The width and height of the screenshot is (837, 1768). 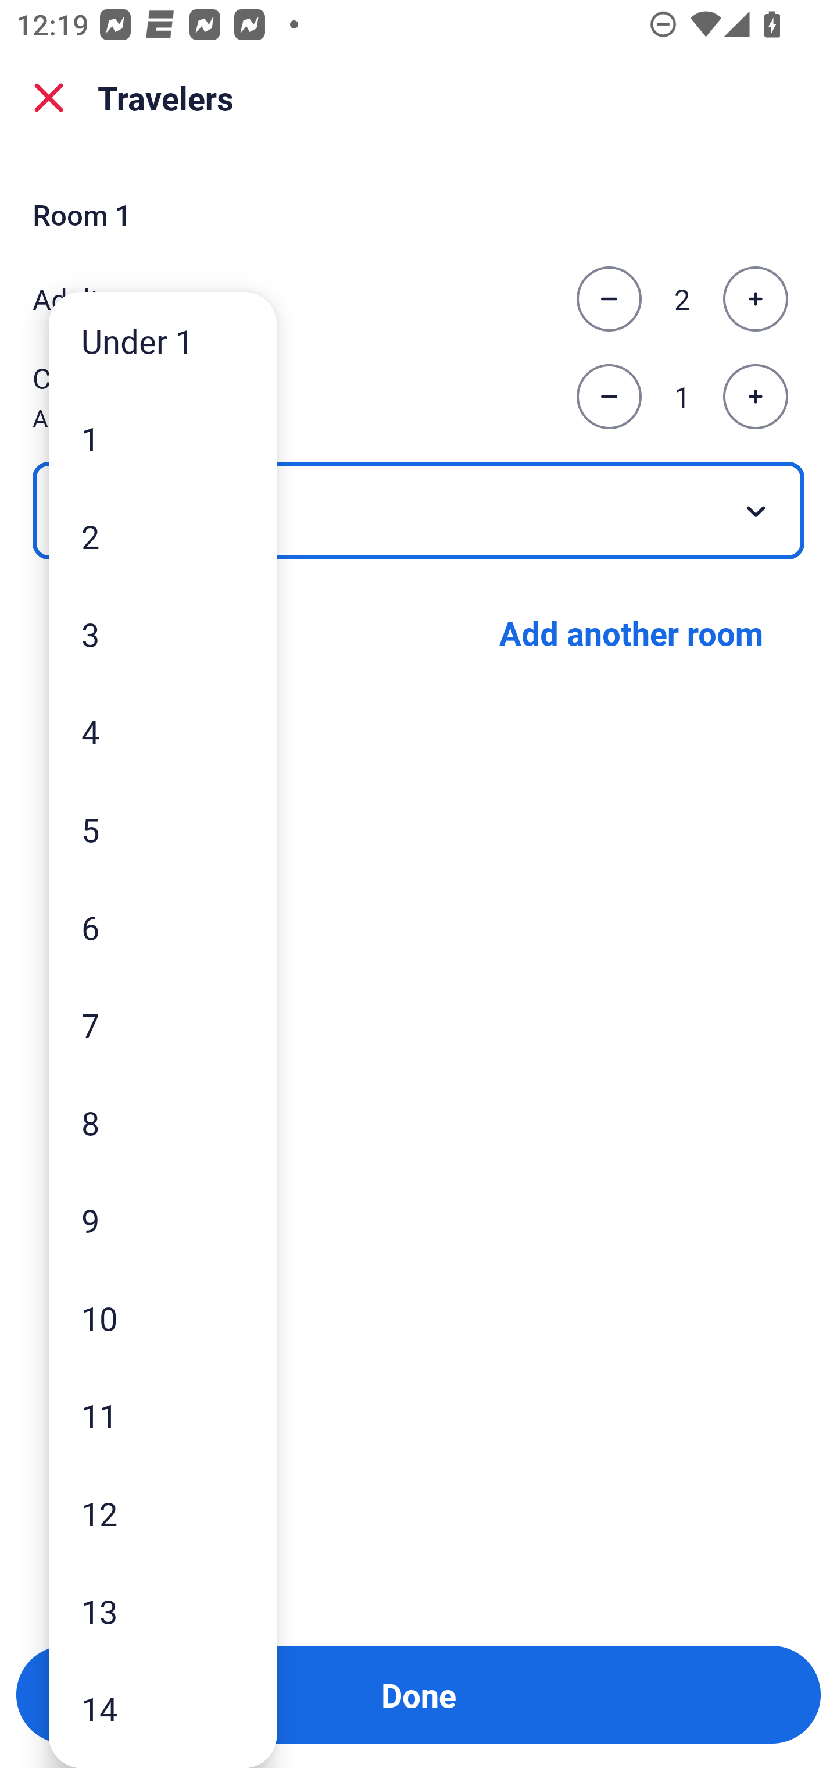 What do you see at coordinates (163, 1611) in the screenshot?
I see `13` at bounding box center [163, 1611].